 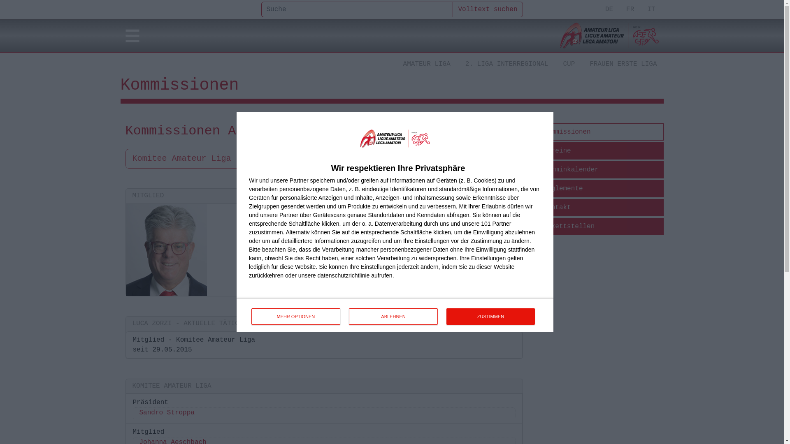 What do you see at coordinates (609, 9) in the screenshot?
I see `DE` at bounding box center [609, 9].